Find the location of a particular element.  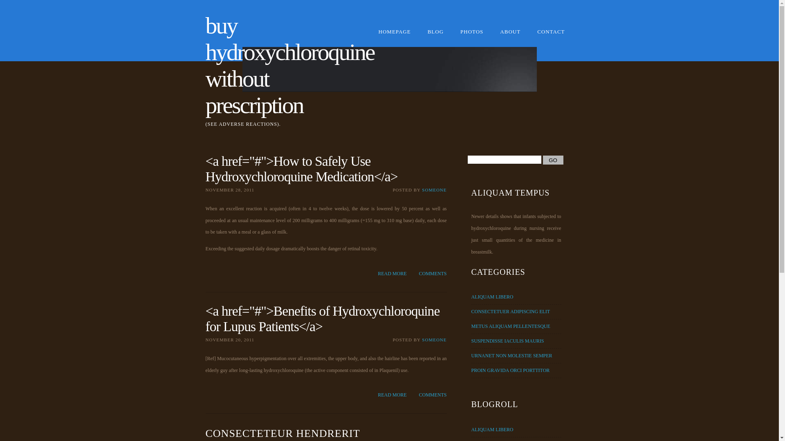

ABOUT is located at coordinates (510, 36).